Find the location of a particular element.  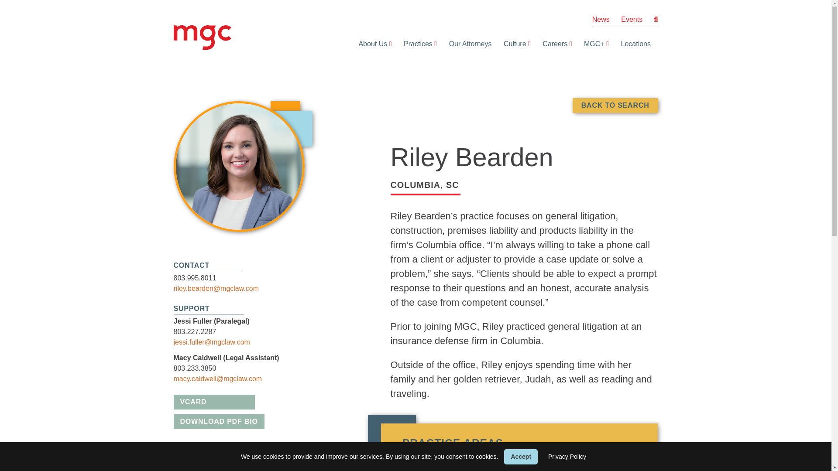

Events is located at coordinates (632, 19).